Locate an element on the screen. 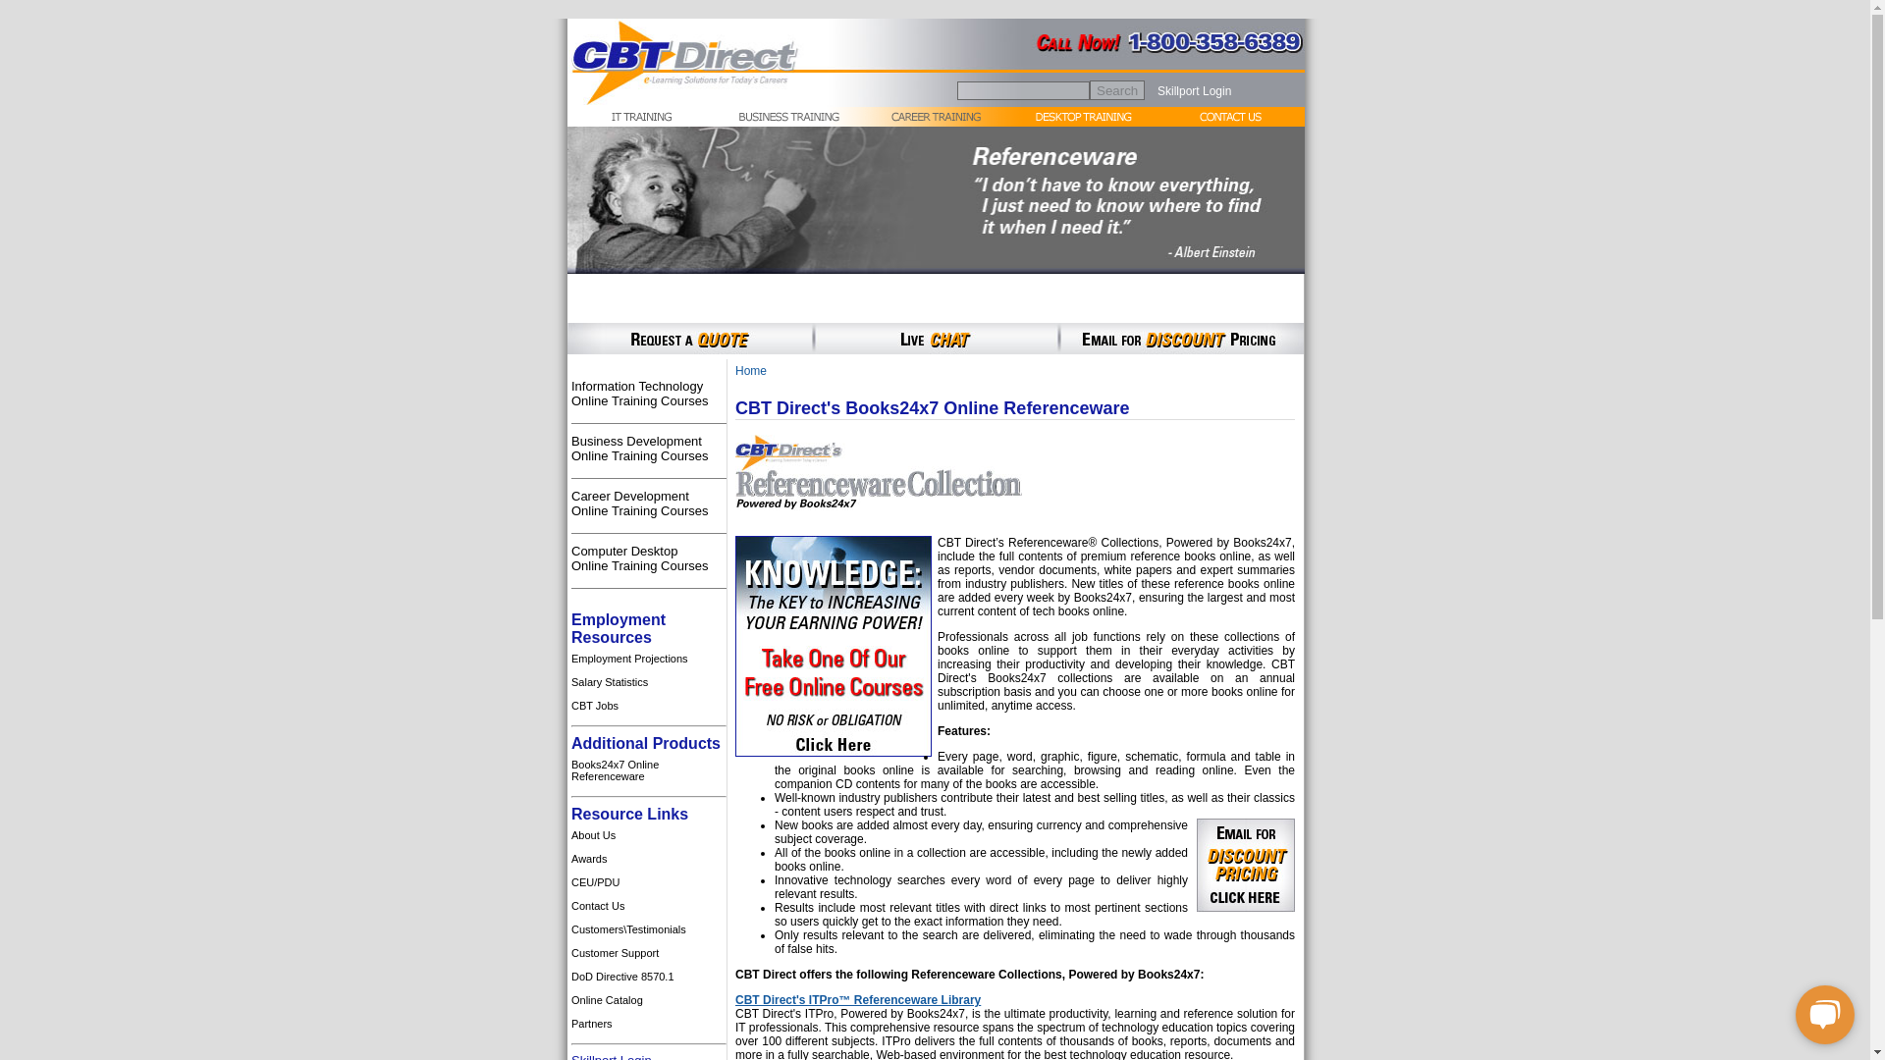  Books24x7 Online Referenceware is located at coordinates (639, 448).